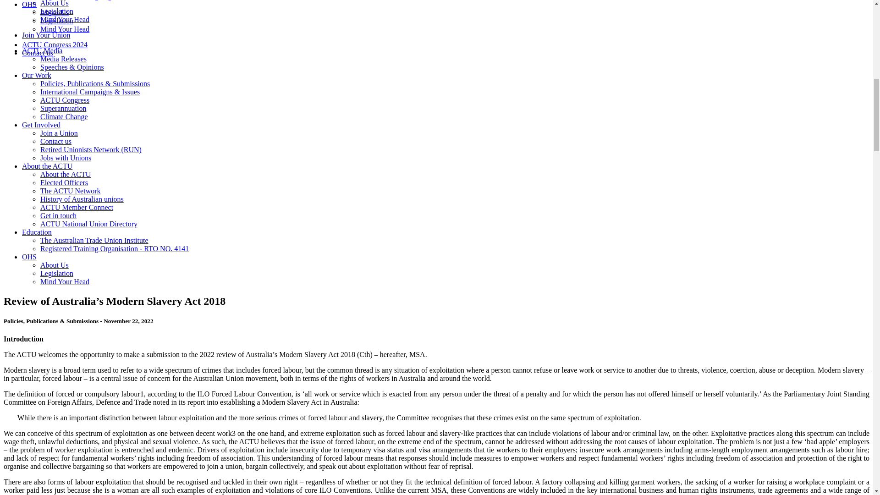 This screenshot has height=495, width=880. I want to click on Legislation, so click(57, 21).